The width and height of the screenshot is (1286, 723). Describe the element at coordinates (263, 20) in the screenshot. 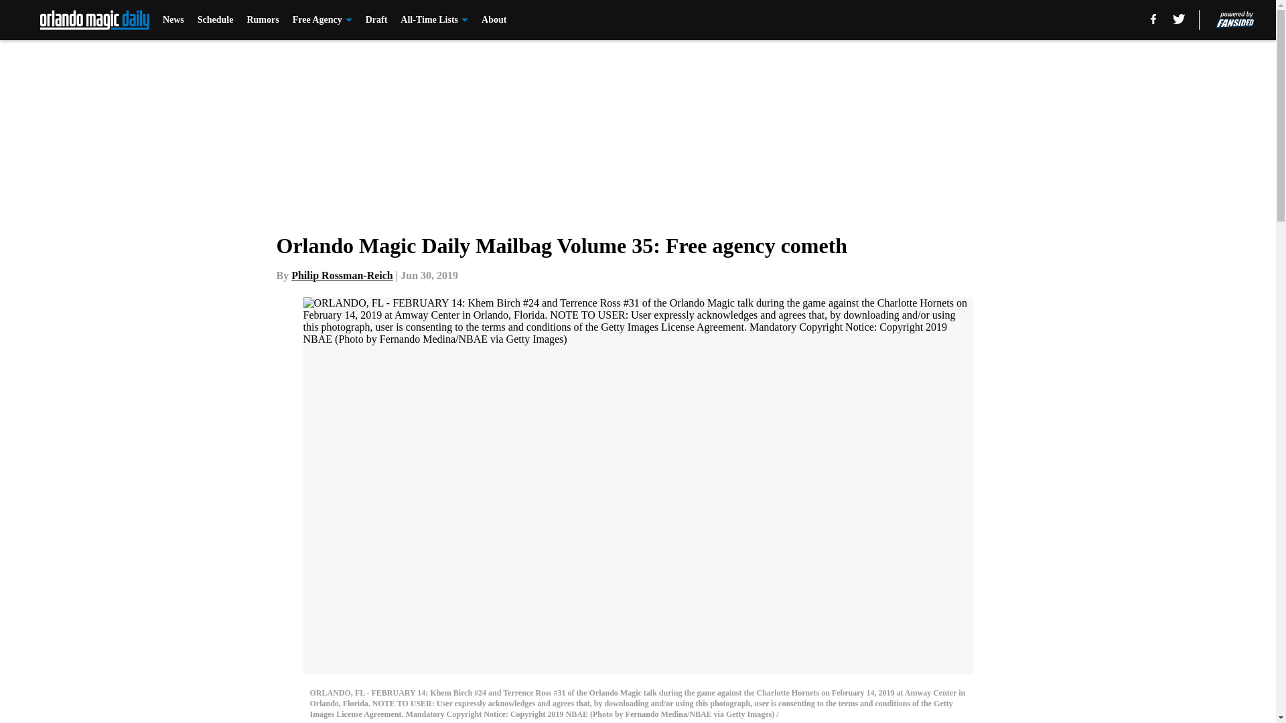

I see `Rumors` at that location.